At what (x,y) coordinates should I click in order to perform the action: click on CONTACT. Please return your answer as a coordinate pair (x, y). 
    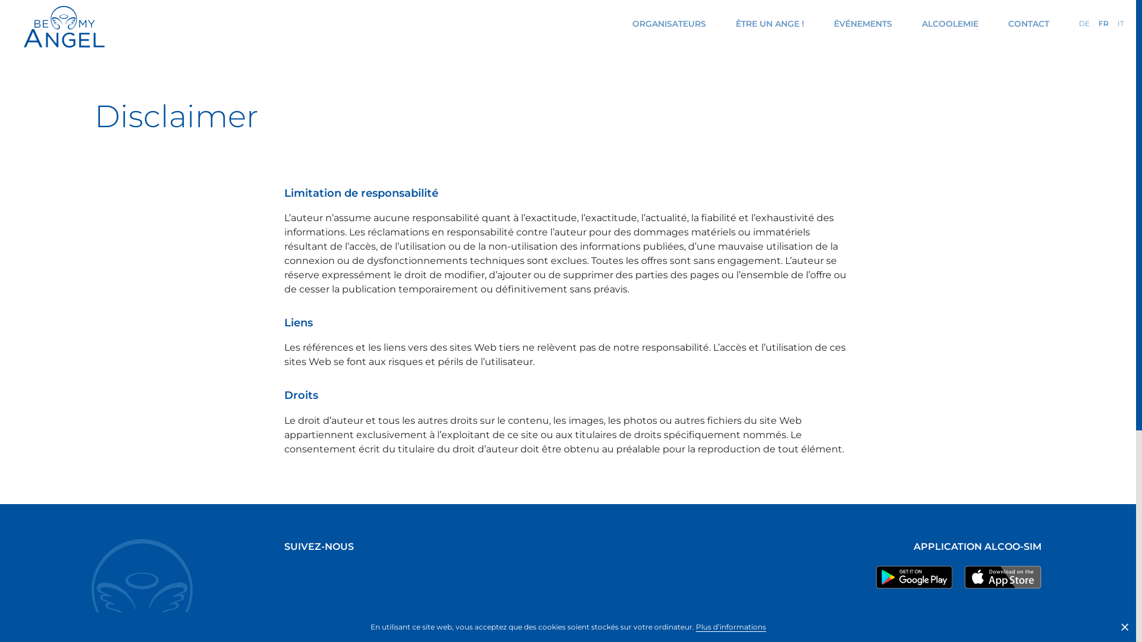
    Looking at the image, I should click on (1029, 24).